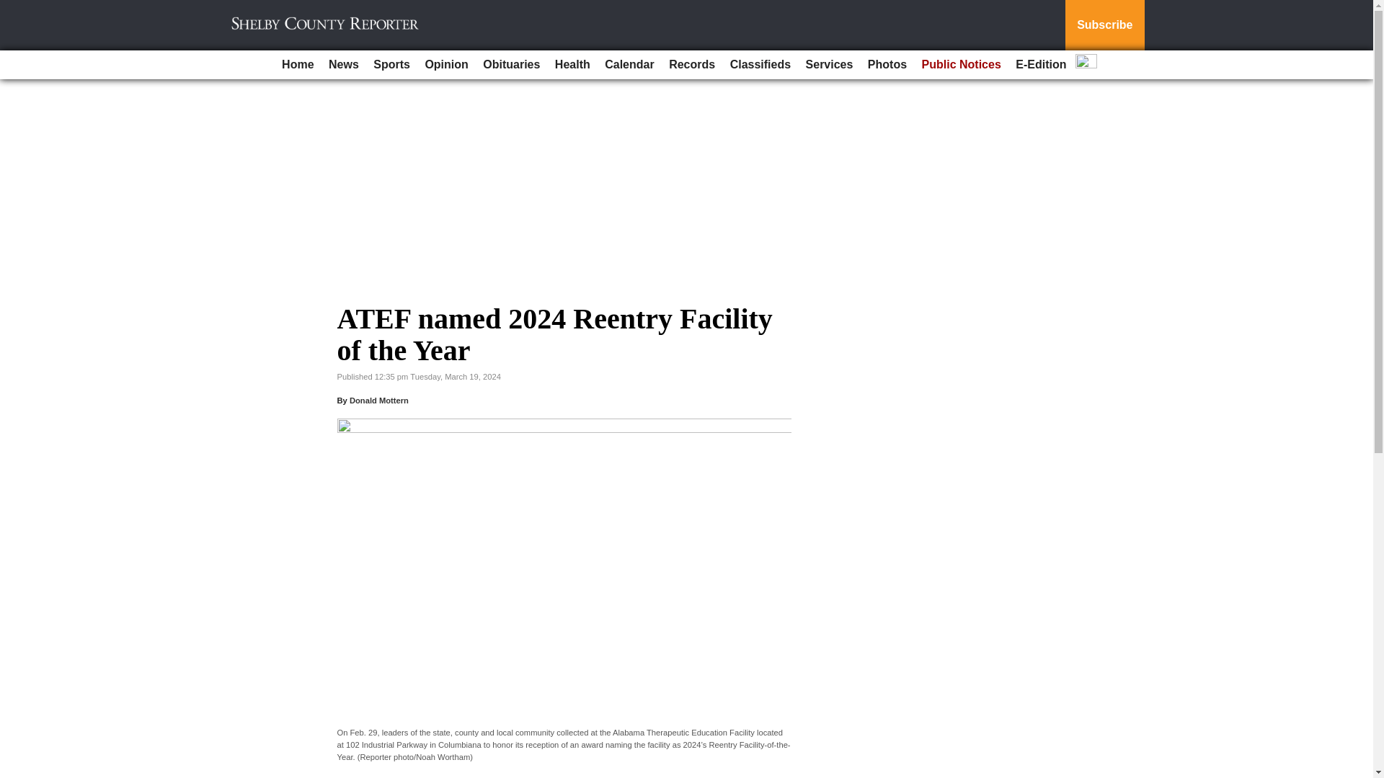 The image size is (1384, 778). What do you see at coordinates (829, 65) in the screenshot?
I see `Services` at bounding box center [829, 65].